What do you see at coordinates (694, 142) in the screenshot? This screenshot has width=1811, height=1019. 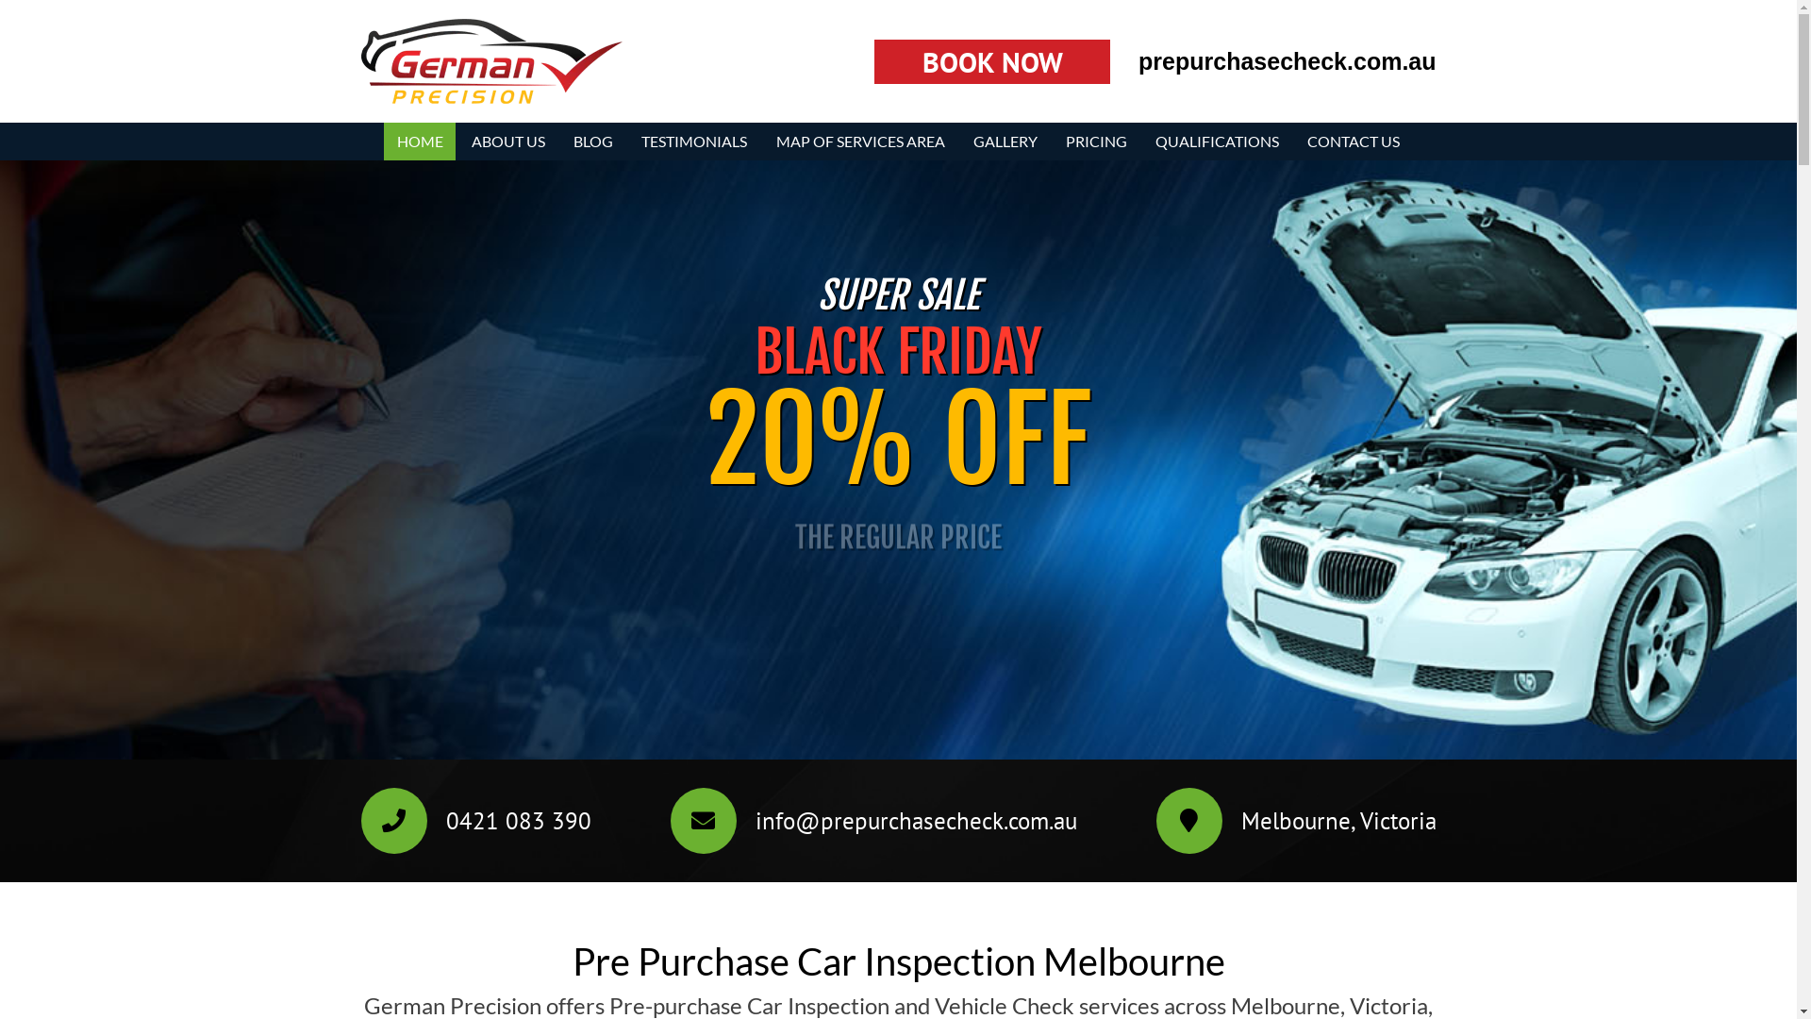 I see `TESTIMONIALS` at bounding box center [694, 142].